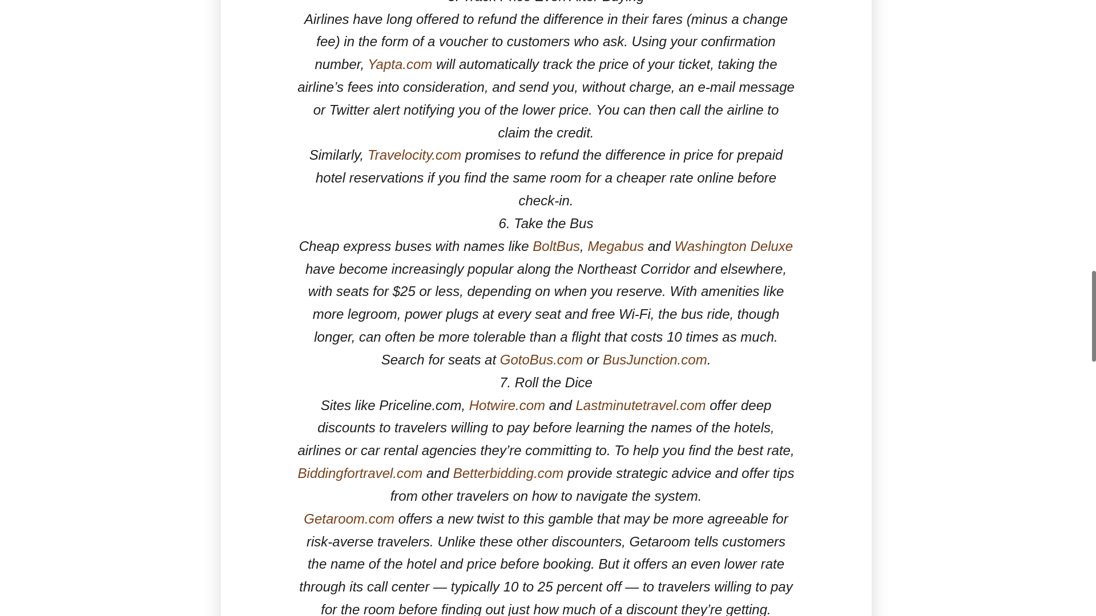 The image size is (1096, 616). Describe the element at coordinates (400, 64) in the screenshot. I see `Yapta.com` at that location.